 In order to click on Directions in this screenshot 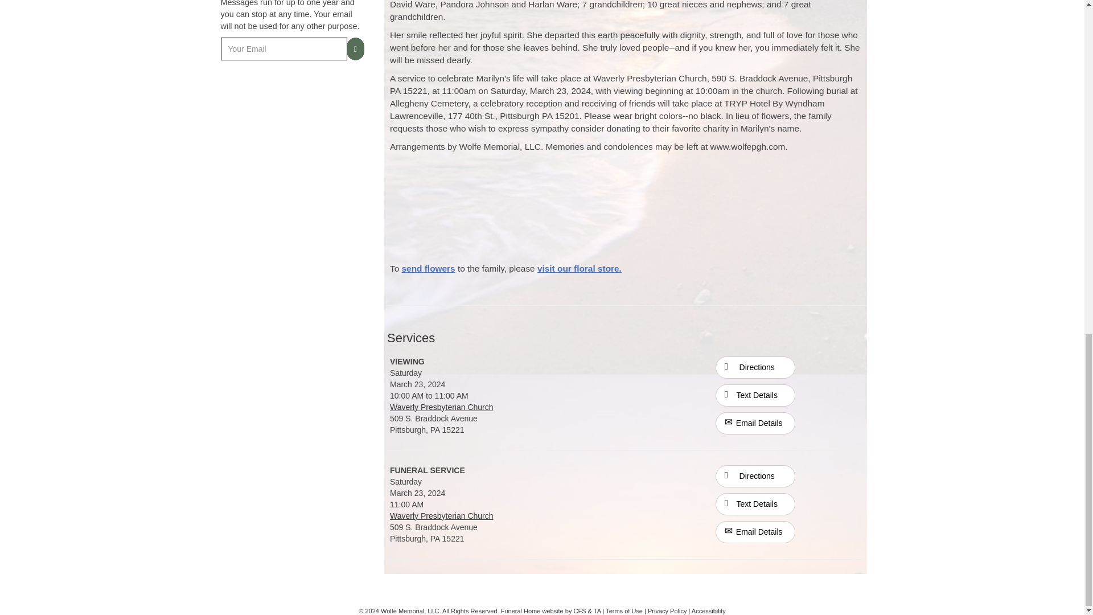, I will do `click(755, 475)`.